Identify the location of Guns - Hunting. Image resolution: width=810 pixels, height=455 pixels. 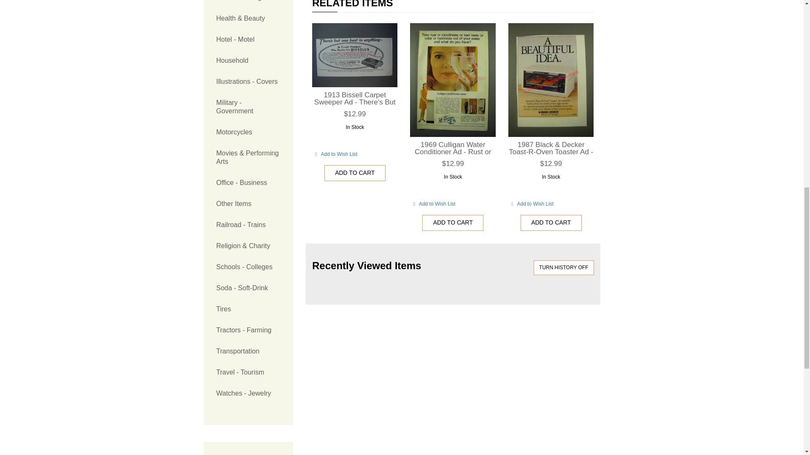
(248, 4).